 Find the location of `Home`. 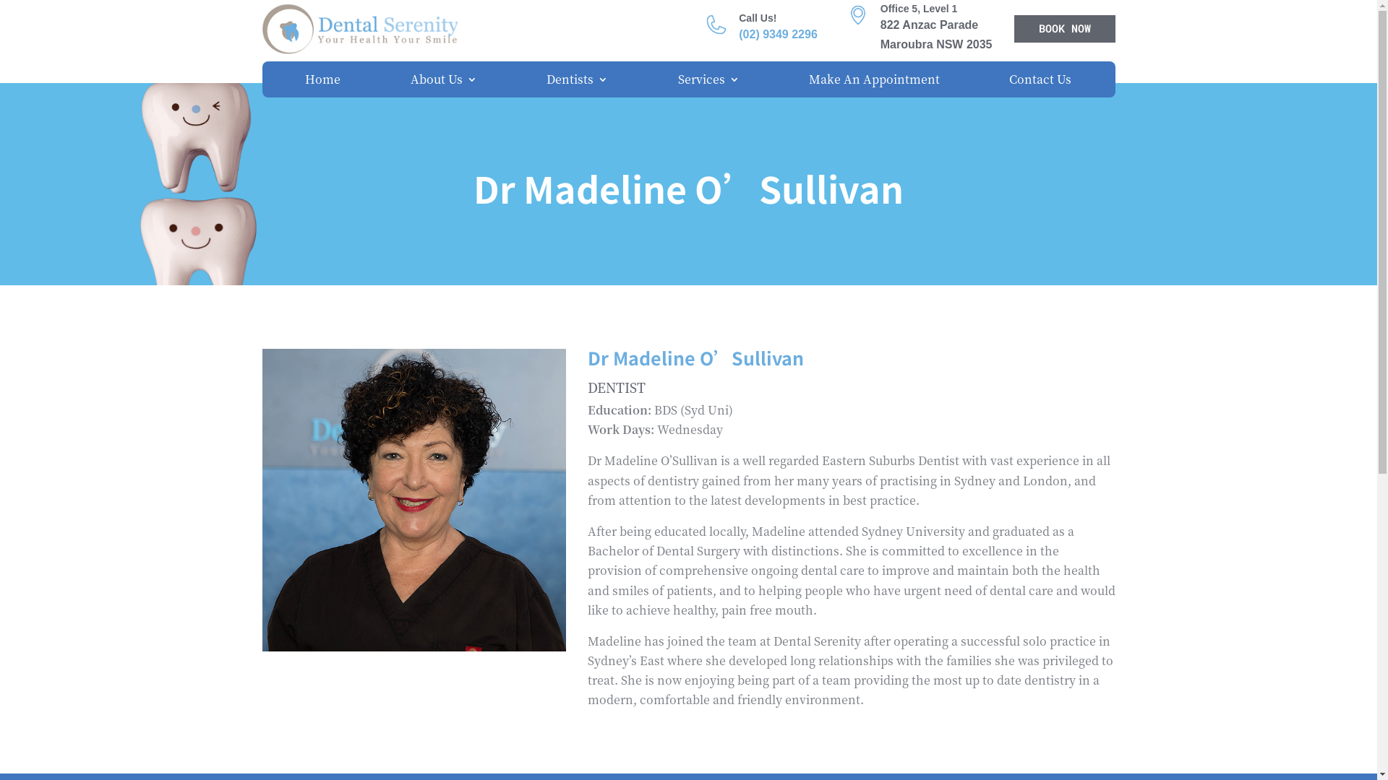

Home is located at coordinates (322, 82).